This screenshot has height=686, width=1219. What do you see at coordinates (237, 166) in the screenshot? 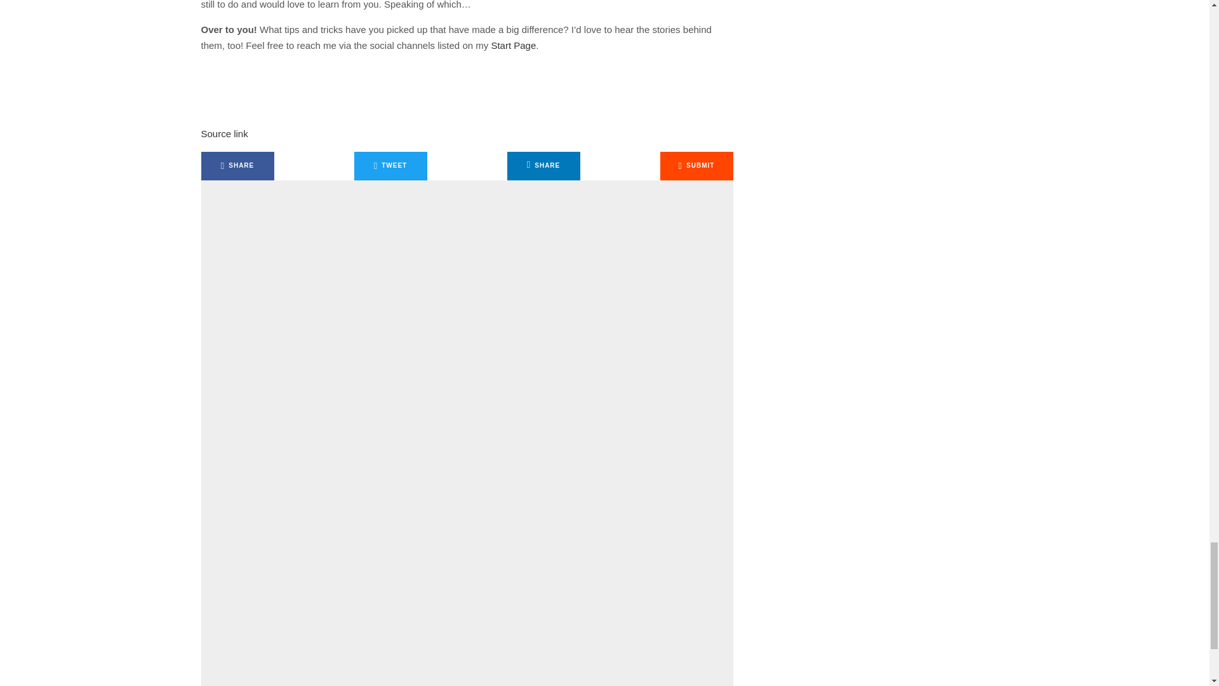
I see `SHARE` at bounding box center [237, 166].